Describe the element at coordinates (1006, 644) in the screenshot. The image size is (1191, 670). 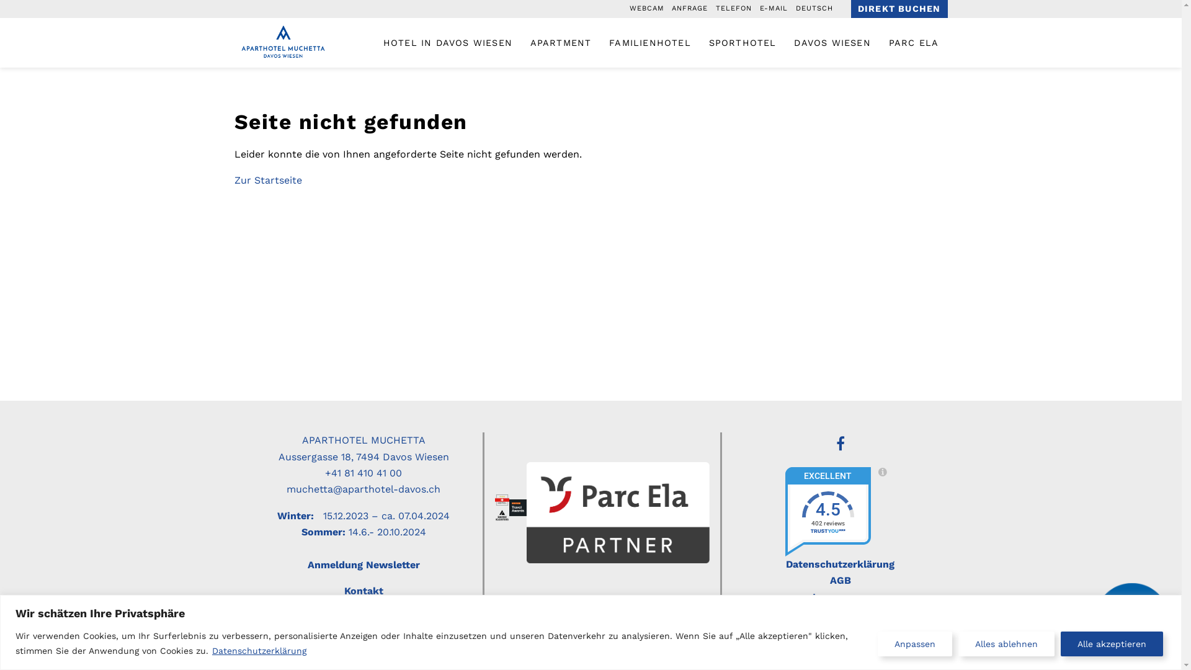
I see `Alles ablehnen` at that location.